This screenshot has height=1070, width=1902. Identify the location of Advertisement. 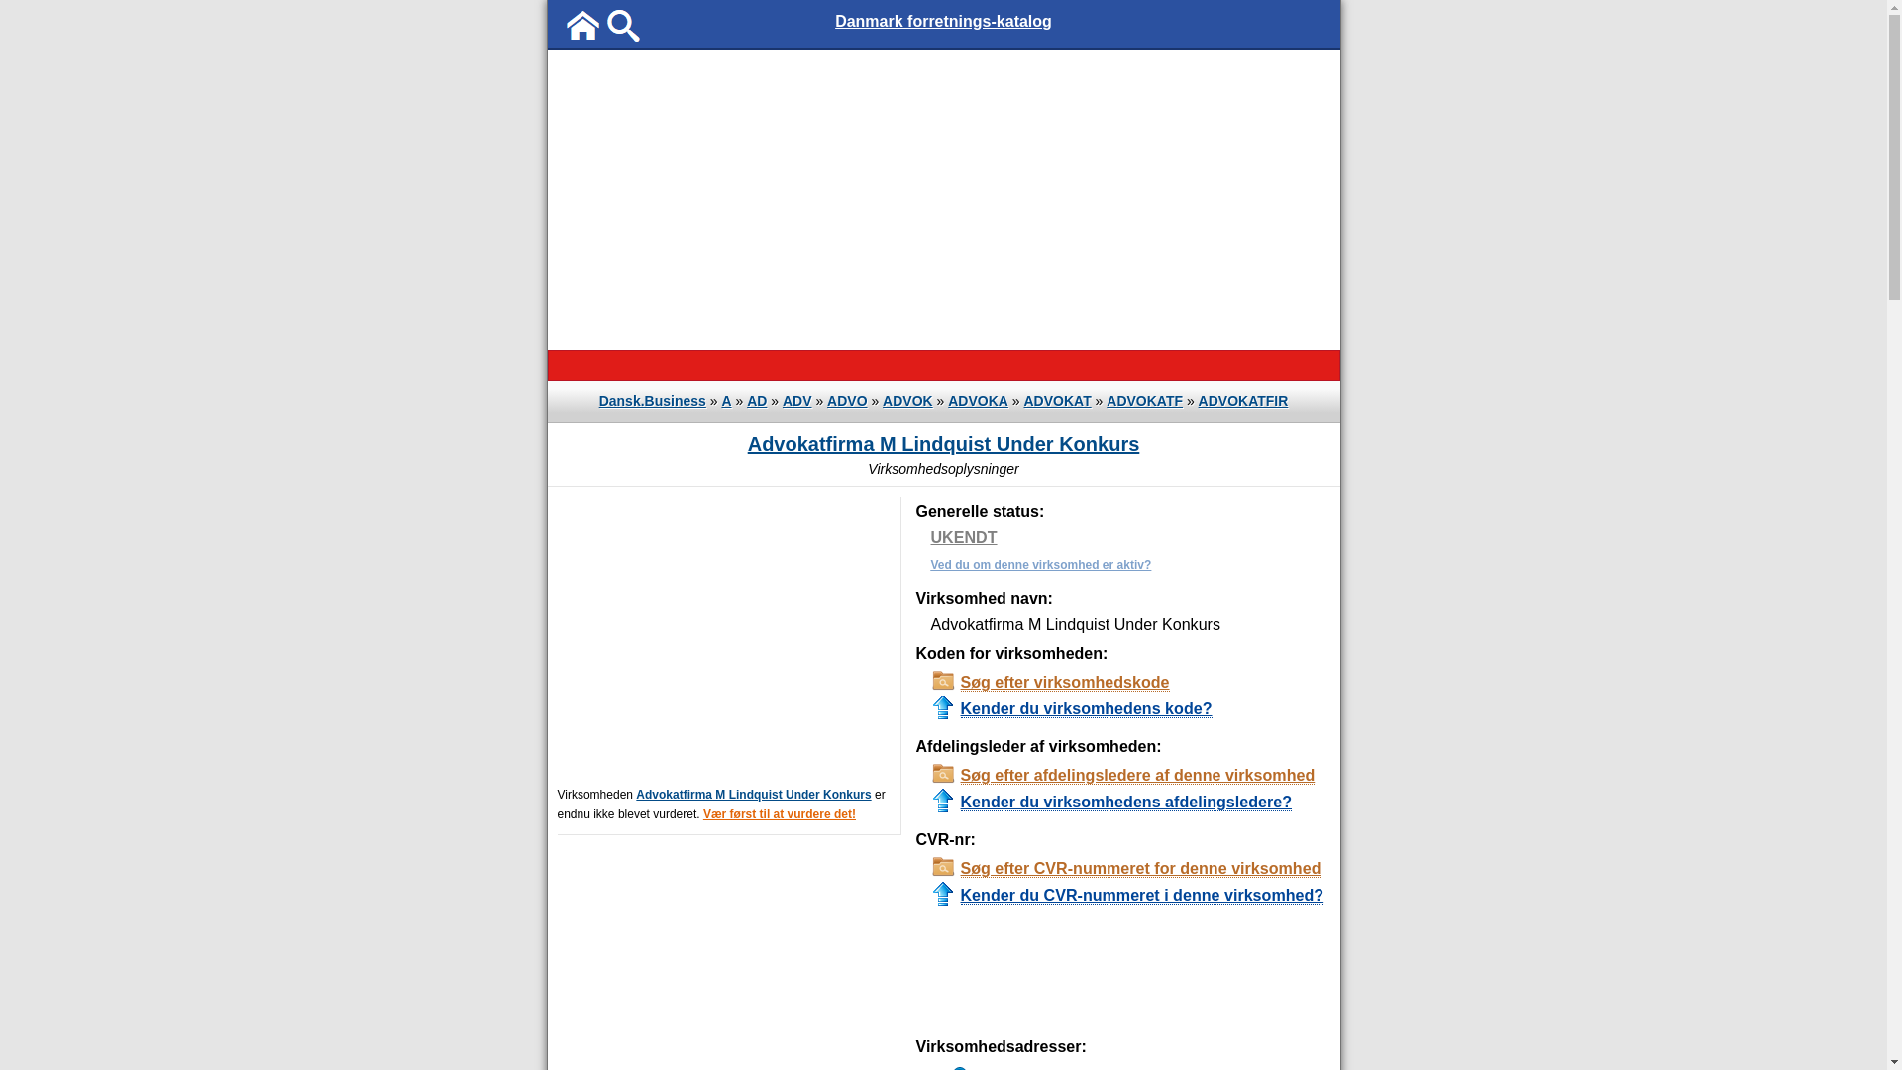
(723, 636).